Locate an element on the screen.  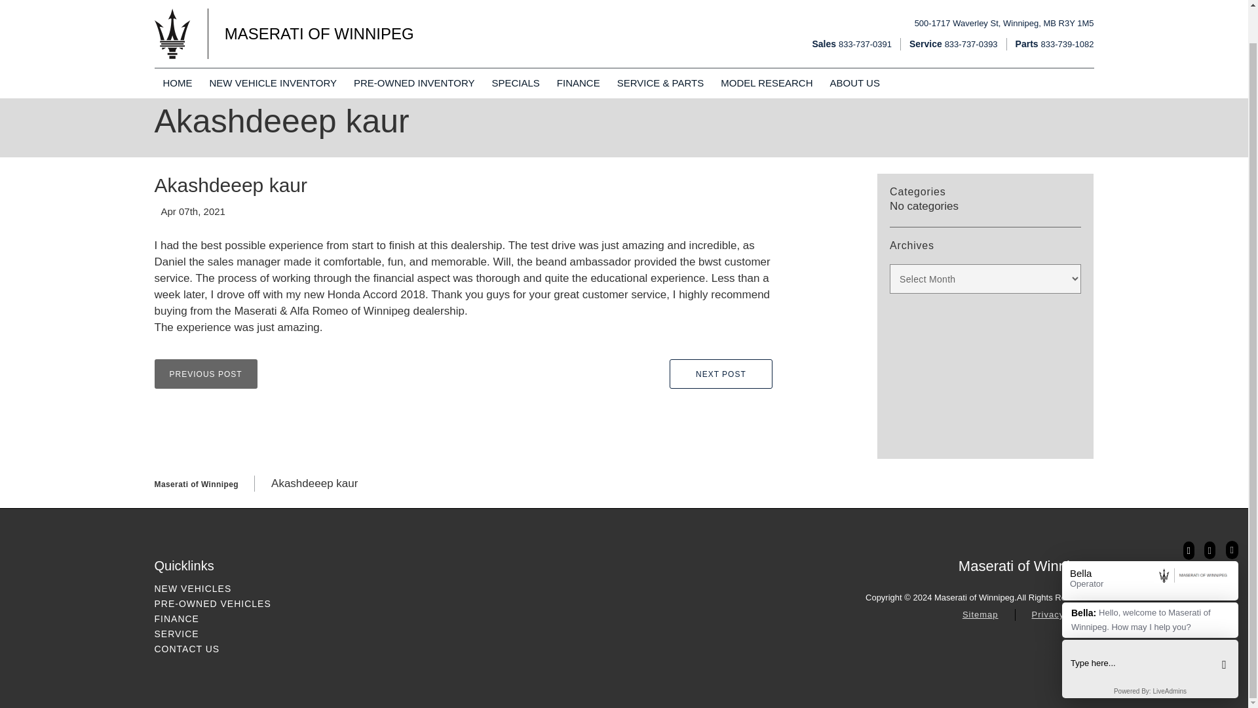
NEW VEHICLE INVENTORY is located at coordinates (1004, 9).